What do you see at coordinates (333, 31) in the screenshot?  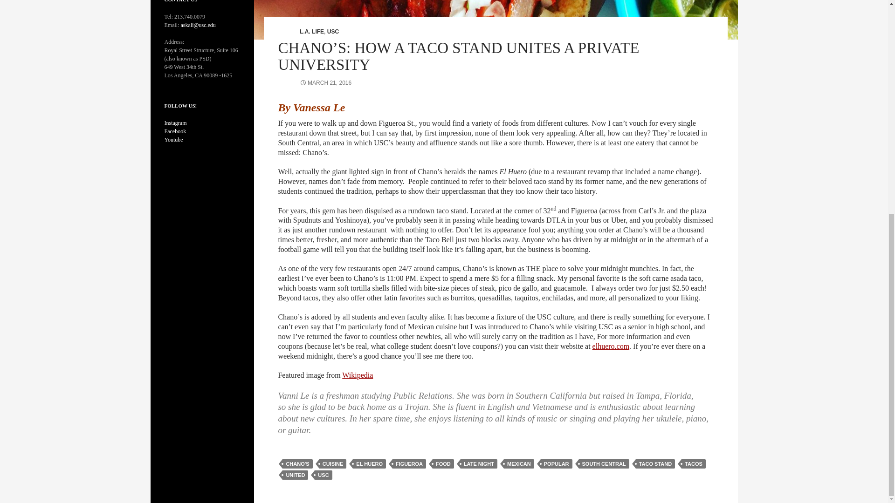 I see `USC` at bounding box center [333, 31].